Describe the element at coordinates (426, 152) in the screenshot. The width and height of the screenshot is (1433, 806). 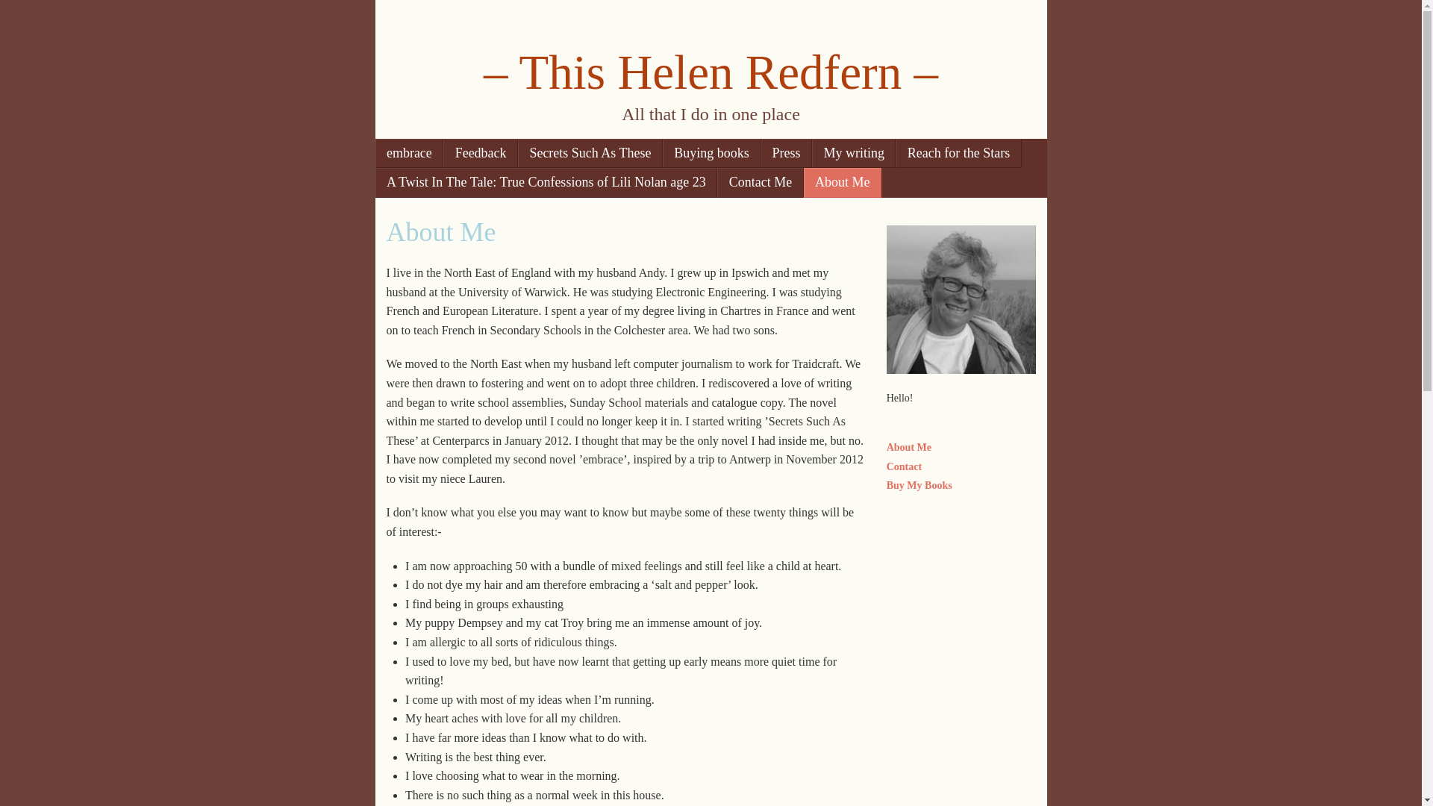
I see `Skip to content` at that location.